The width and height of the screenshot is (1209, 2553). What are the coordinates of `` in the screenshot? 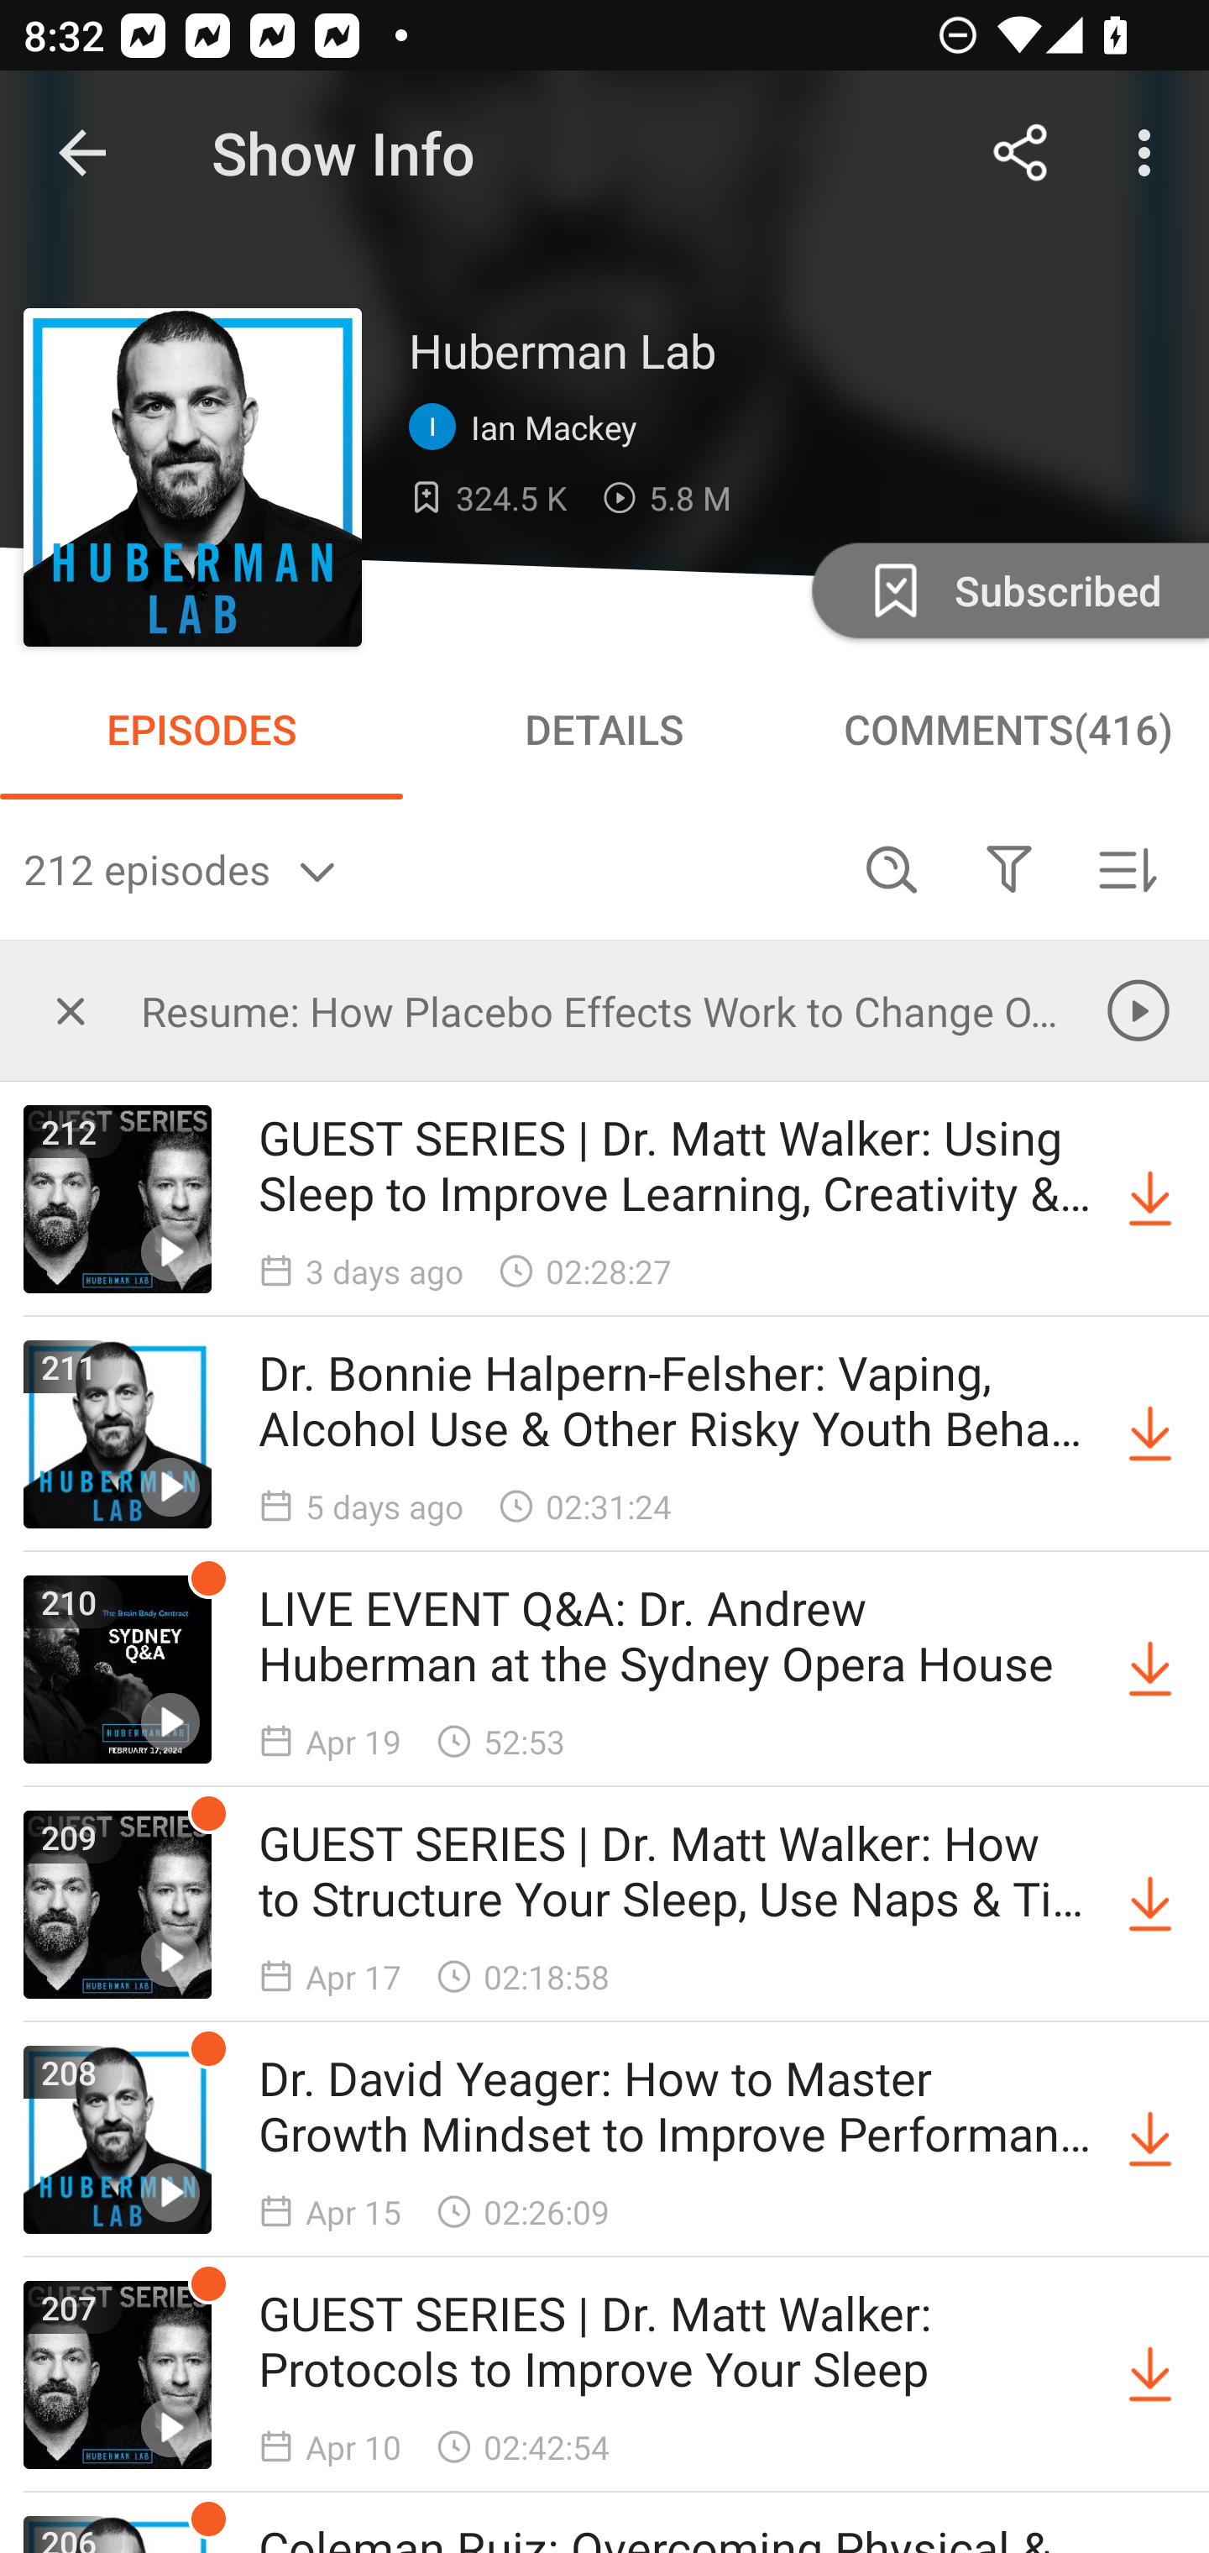 It's located at (1008, 868).